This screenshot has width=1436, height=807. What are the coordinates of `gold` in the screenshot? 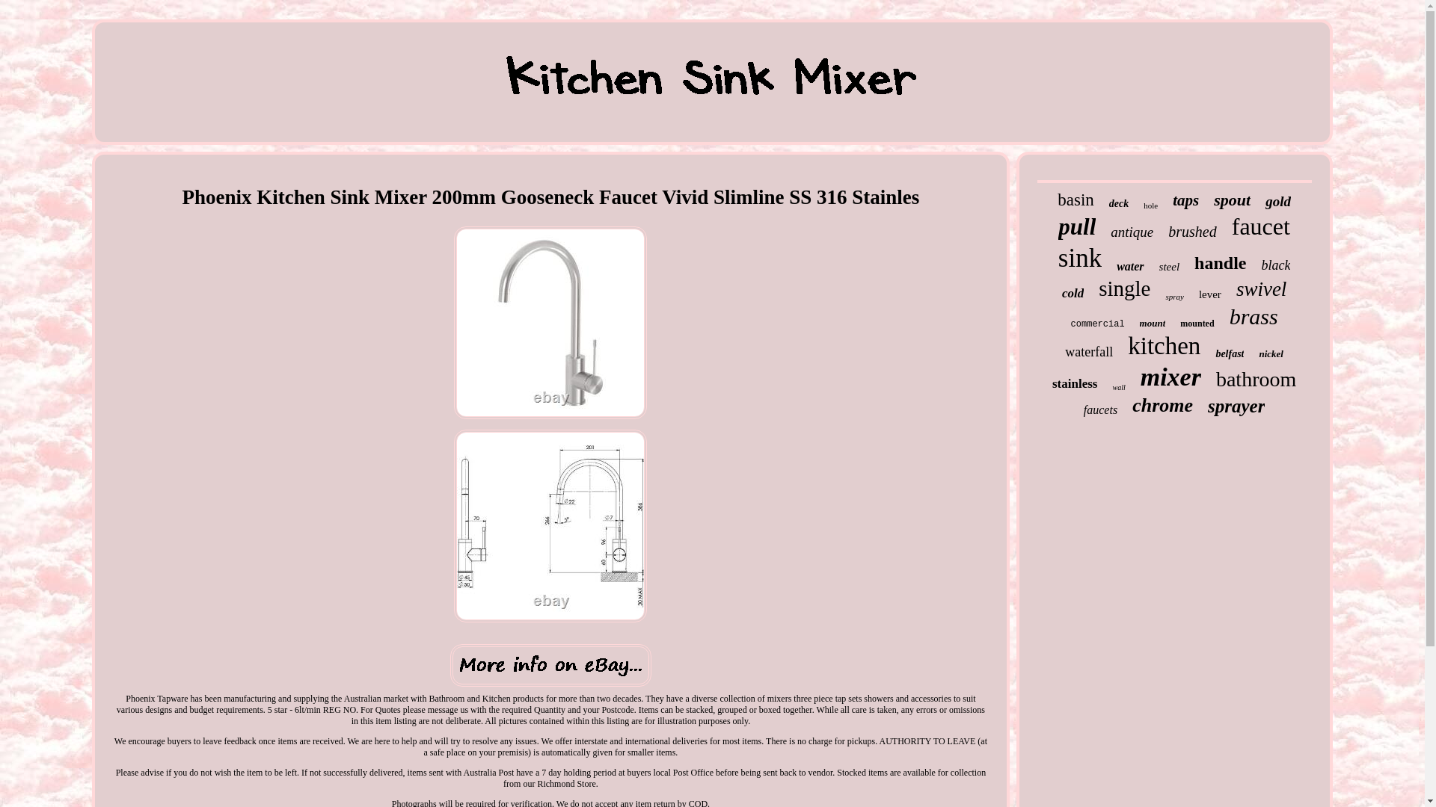 It's located at (1277, 202).